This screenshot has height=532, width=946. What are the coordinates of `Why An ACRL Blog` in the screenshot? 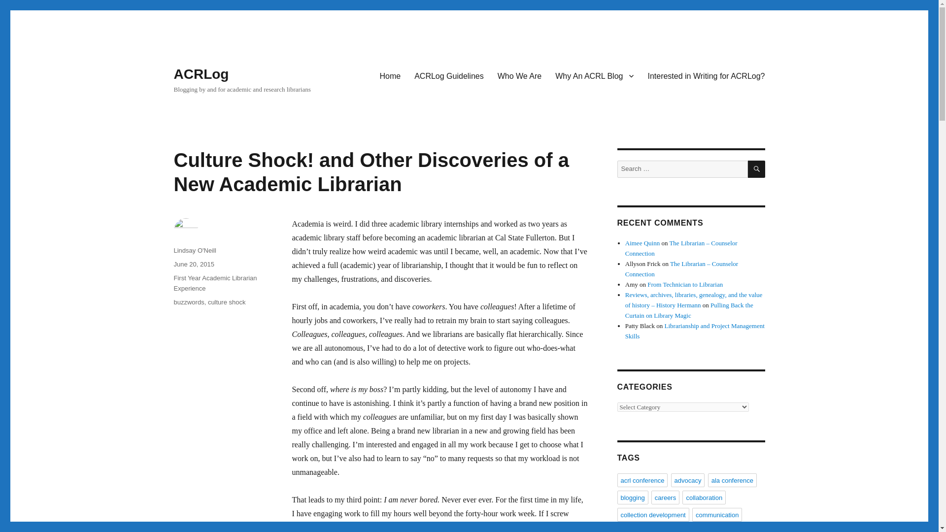 It's located at (594, 75).